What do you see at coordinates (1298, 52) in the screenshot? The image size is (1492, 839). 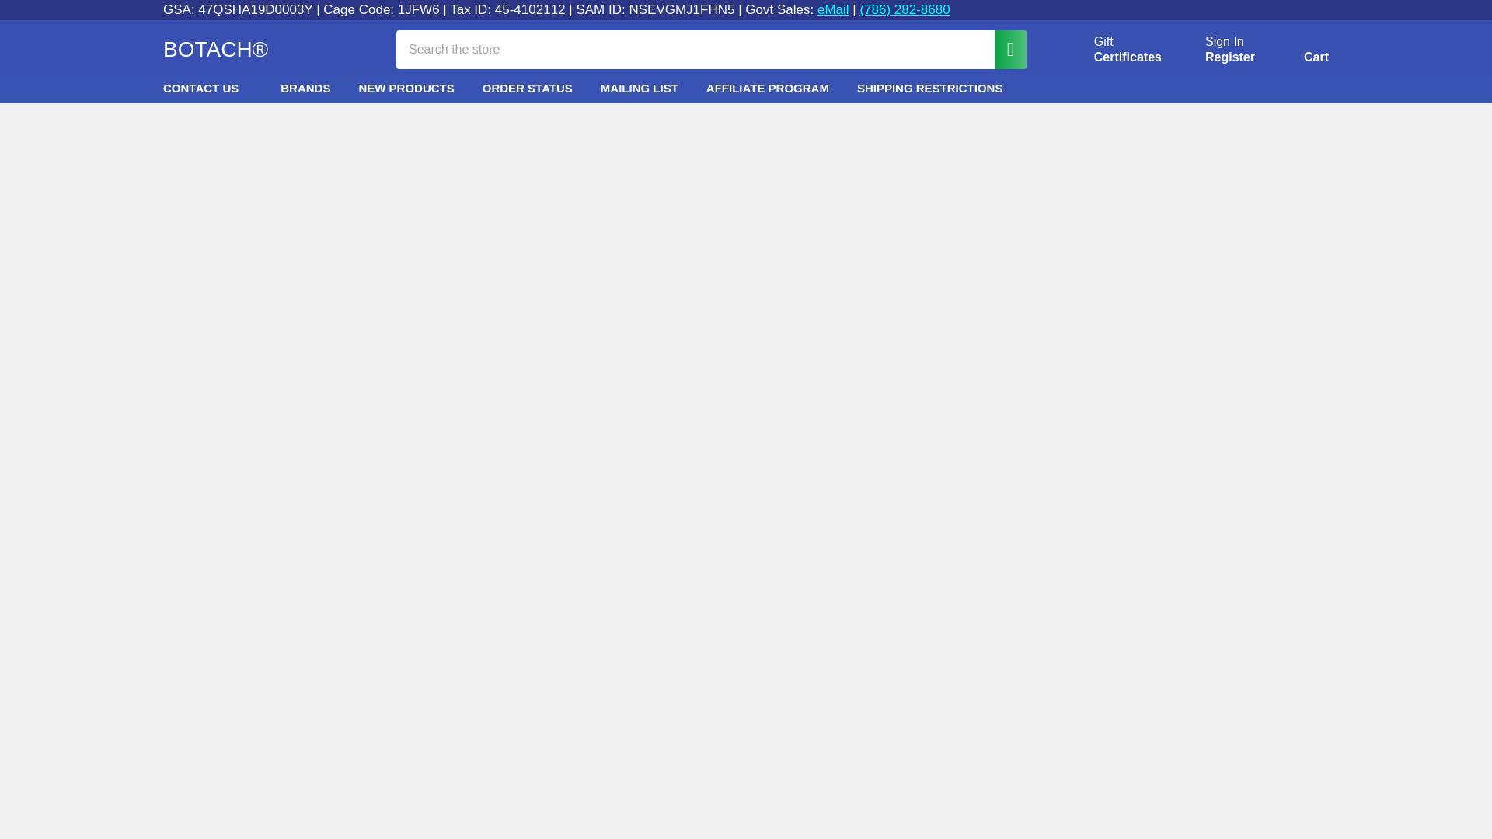 I see `Cart` at bounding box center [1298, 52].